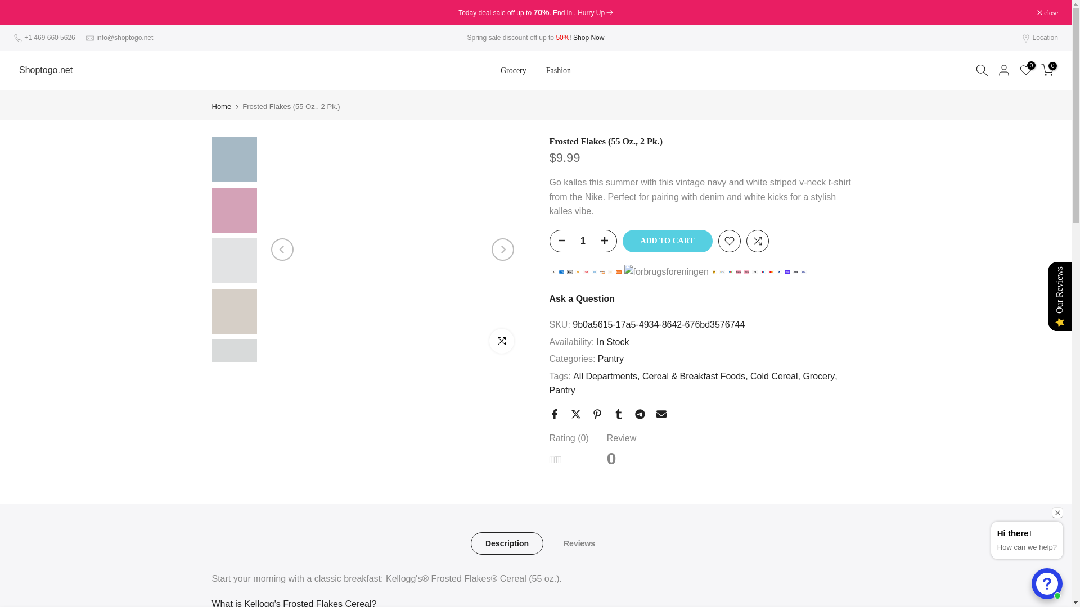 The width and height of the screenshot is (1080, 607). I want to click on Share on Pinterest, so click(596, 414).